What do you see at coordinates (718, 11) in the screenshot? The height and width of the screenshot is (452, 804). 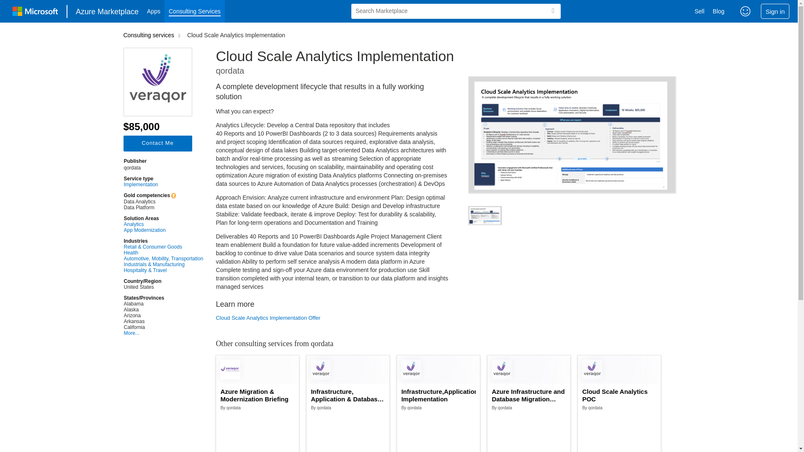 I see `Blog` at bounding box center [718, 11].